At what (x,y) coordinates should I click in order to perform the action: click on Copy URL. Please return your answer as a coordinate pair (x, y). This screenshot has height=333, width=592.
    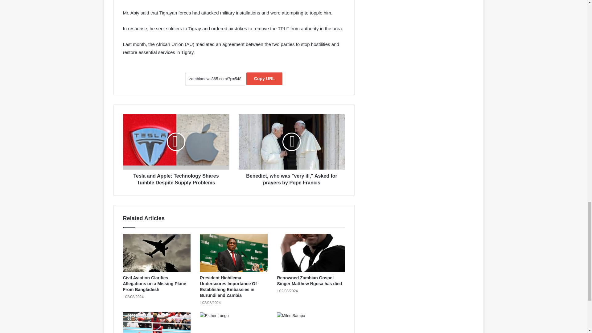
    Looking at the image, I should click on (265, 79).